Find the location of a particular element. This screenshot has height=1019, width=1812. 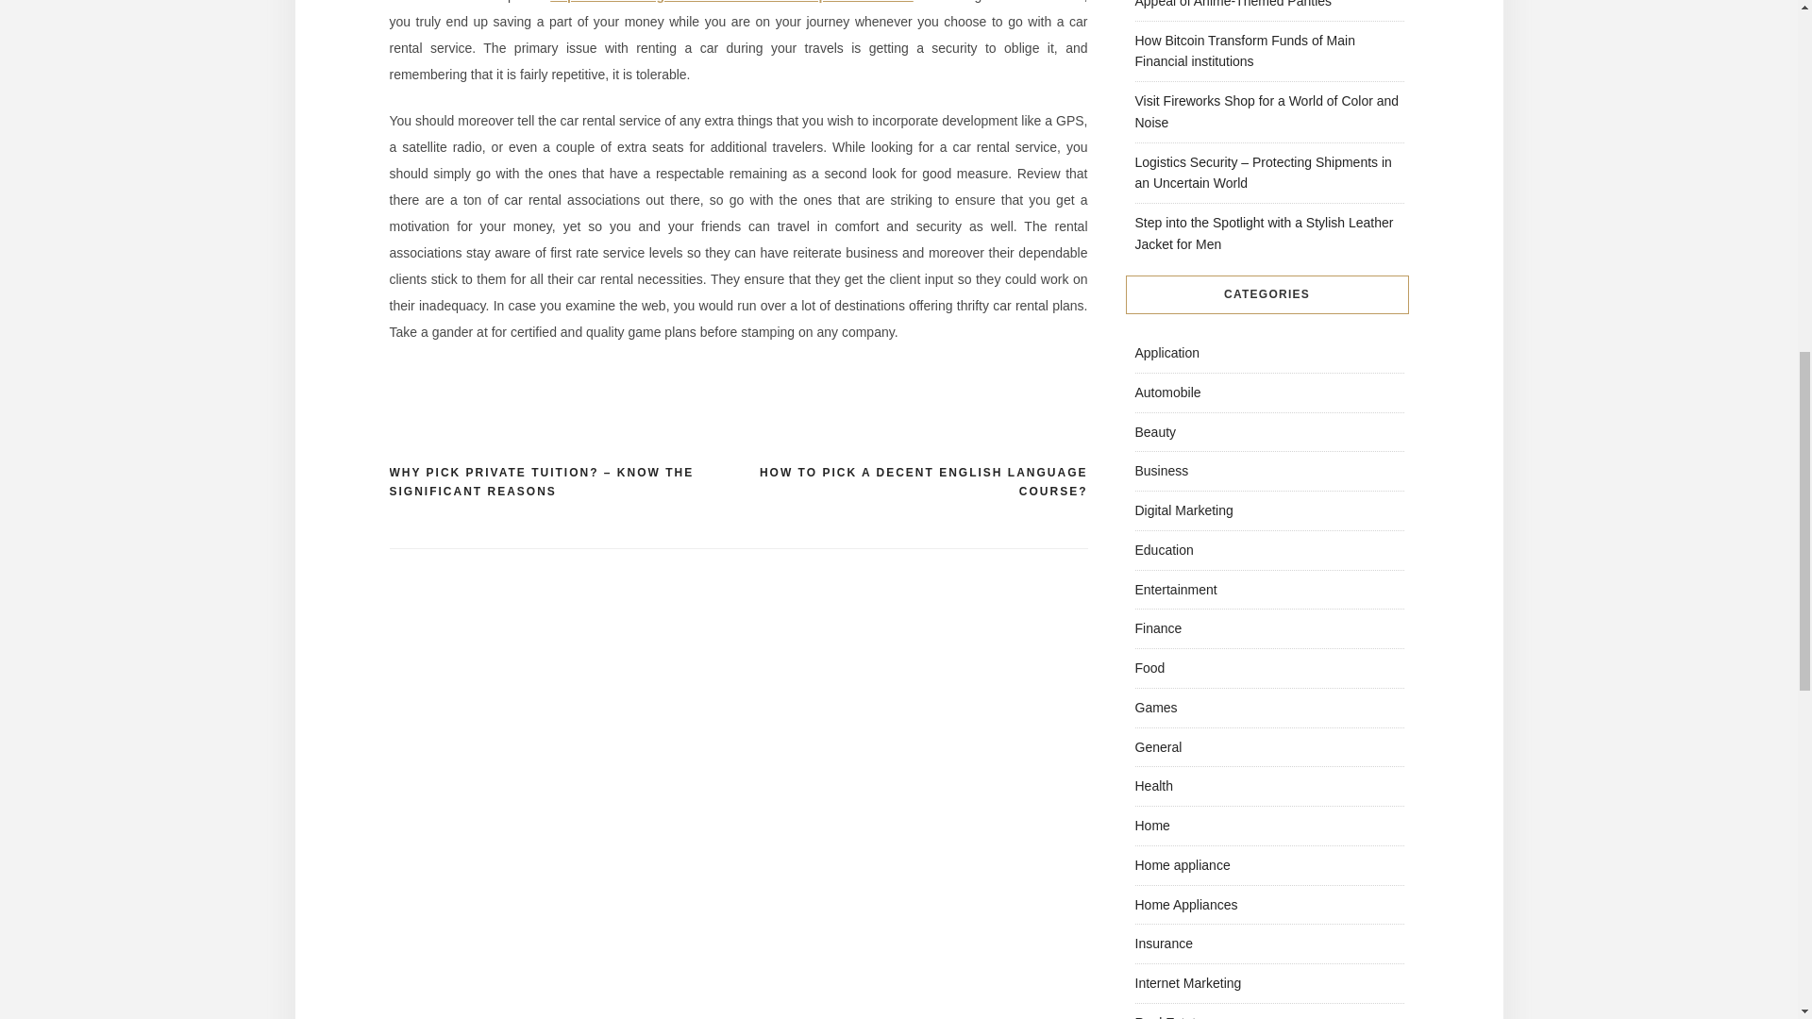

HOW TO PICK A DECENT ENGLISH LANGUAGE COURSE? is located at coordinates (912, 483).